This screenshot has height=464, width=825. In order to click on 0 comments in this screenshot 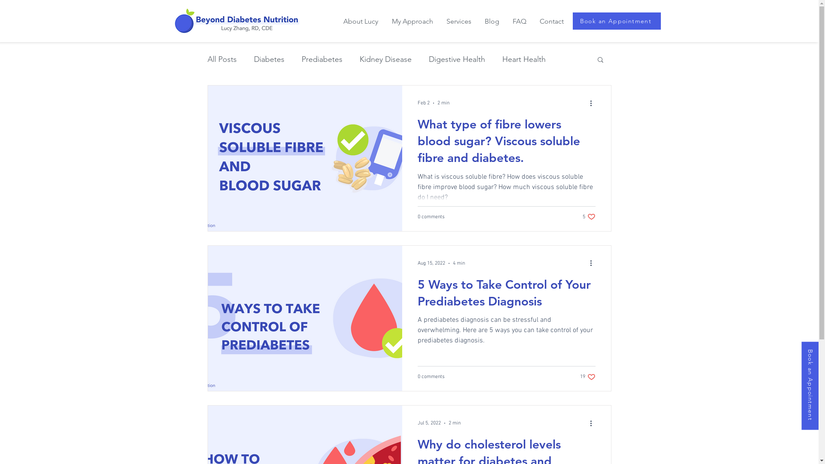, I will do `click(431, 377)`.